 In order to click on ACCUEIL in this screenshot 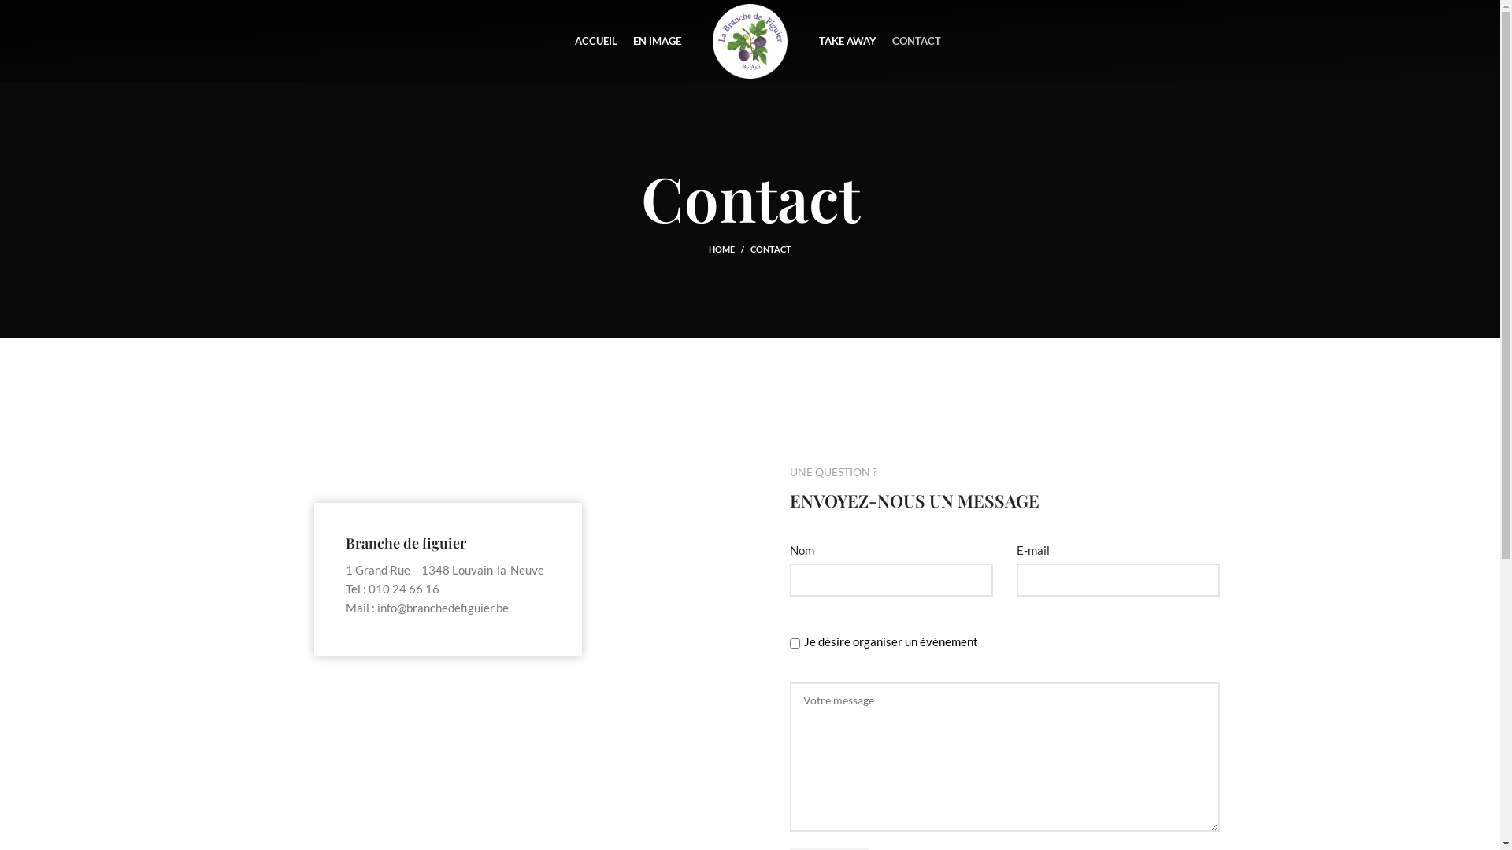, I will do `click(596, 41)`.